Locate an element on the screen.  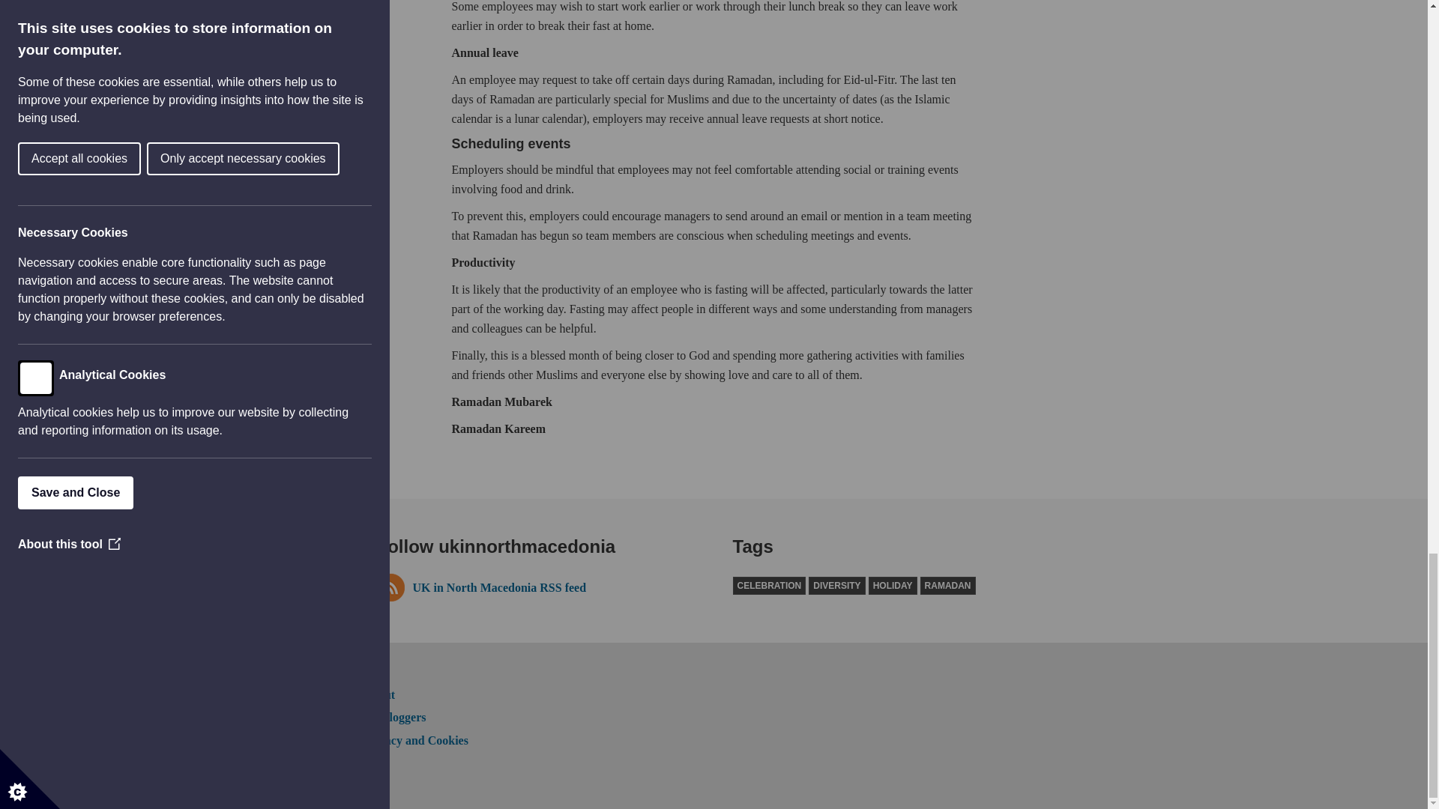
Ramadan Tag is located at coordinates (947, 586).